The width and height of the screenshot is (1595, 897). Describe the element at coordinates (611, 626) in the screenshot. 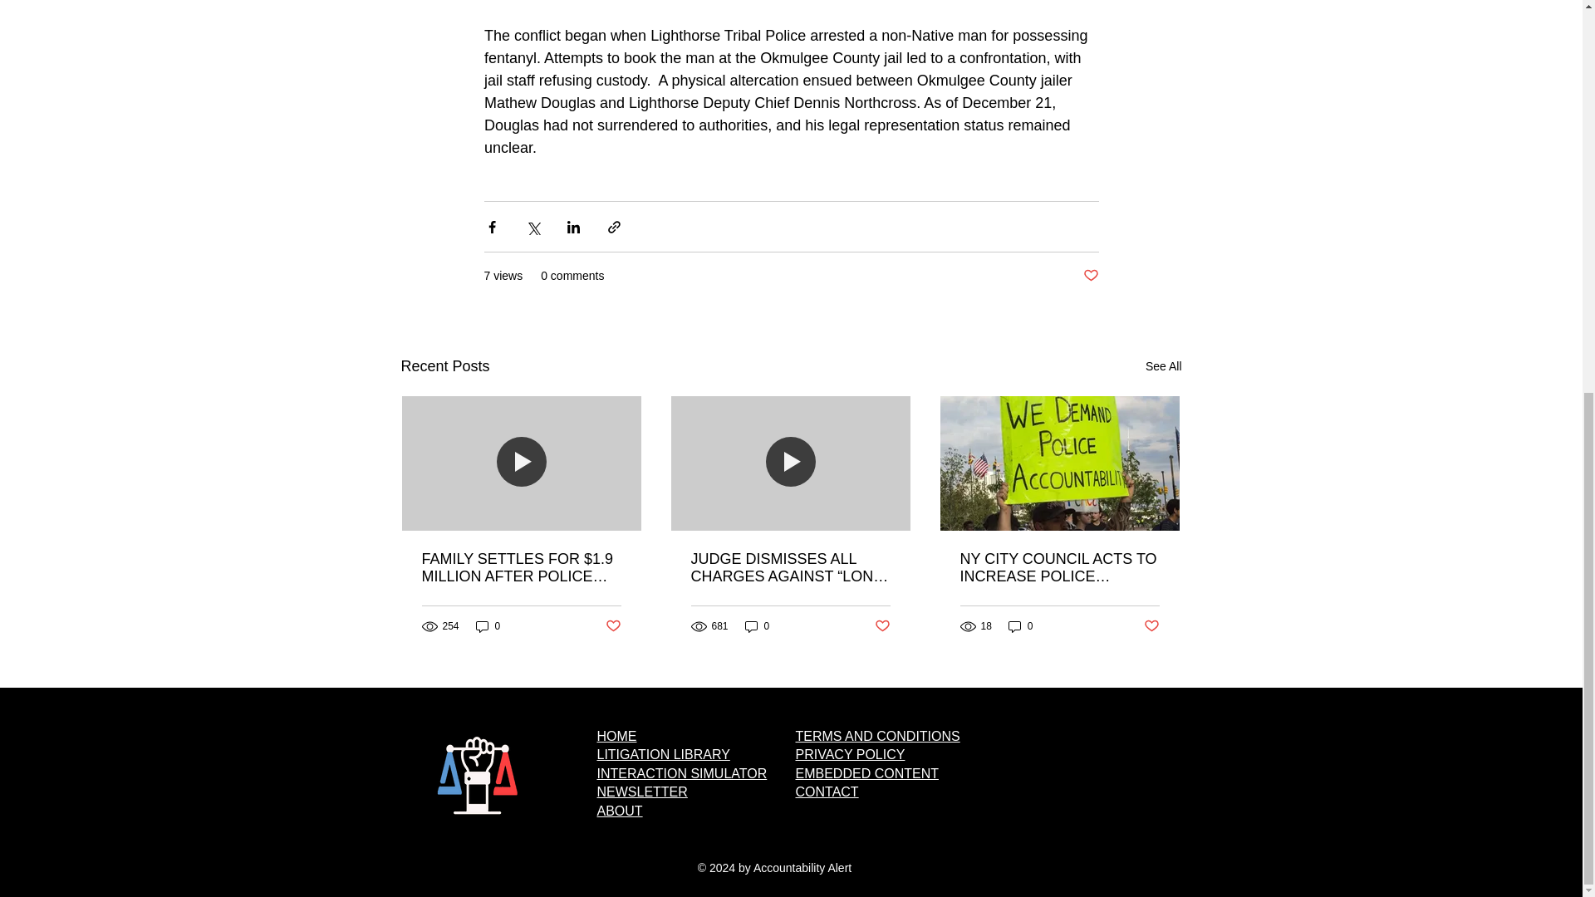

I see `Post not marked as liked` at that location.